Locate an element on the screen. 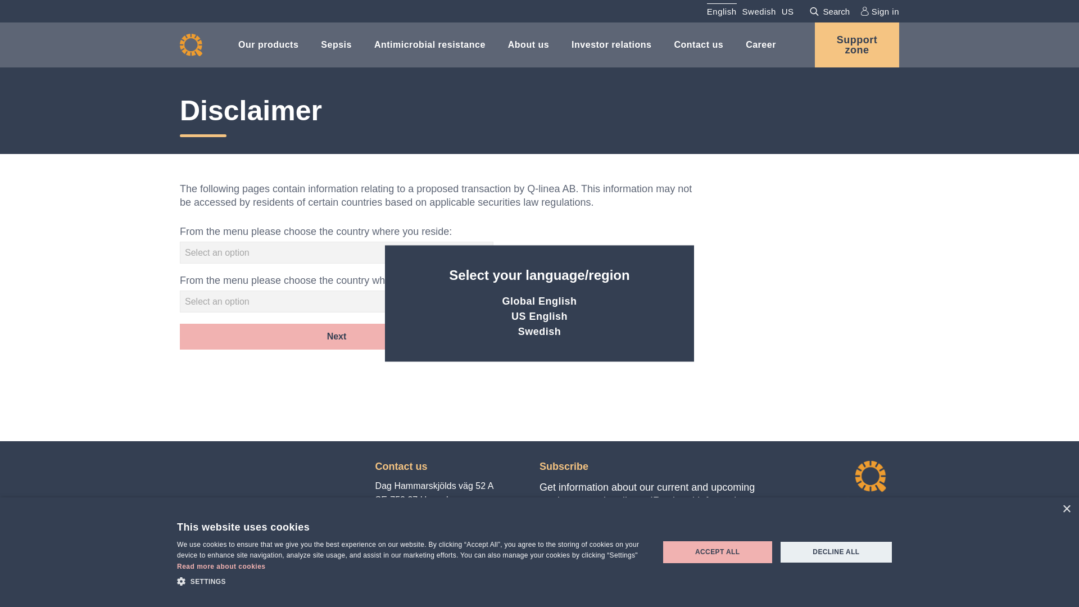 Image resolution: width=1079 pixels, height=607 pixels. US English is located at coordinates (539, 316).